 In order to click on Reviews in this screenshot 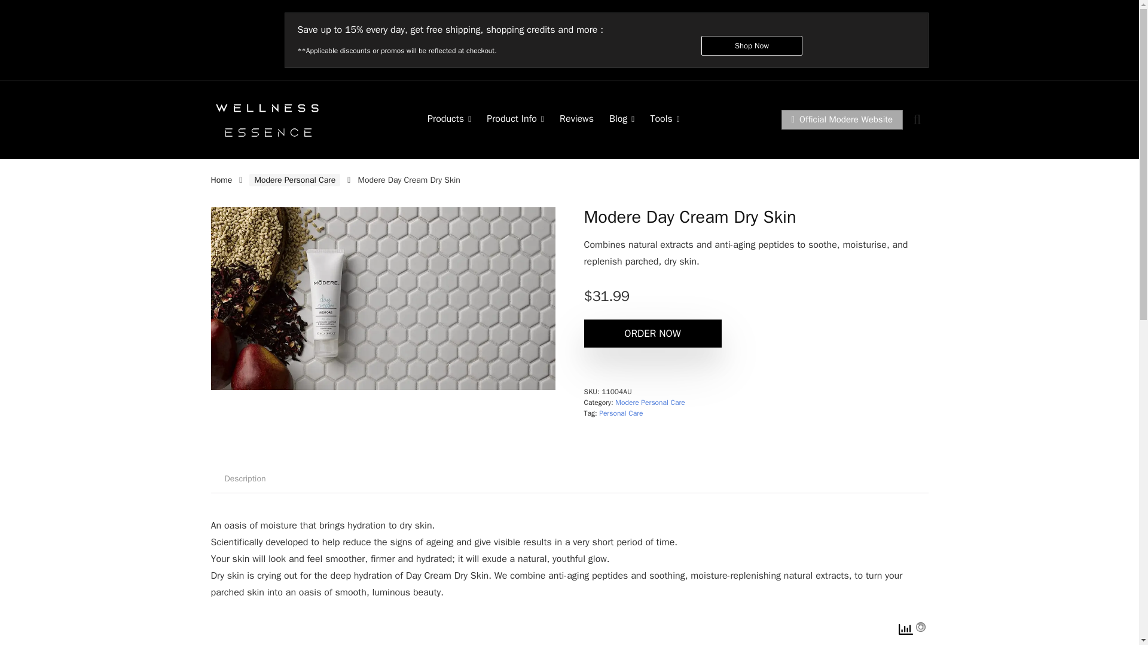, I will do `click(576, 120)`.